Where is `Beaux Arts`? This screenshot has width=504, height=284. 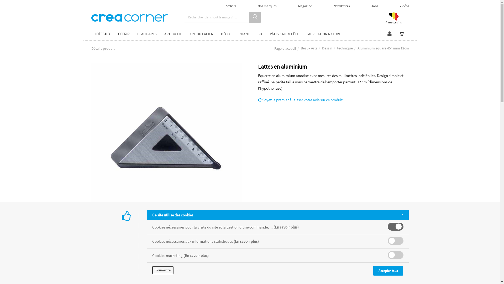 Beaux Arts is located at coordinates (309, 48).